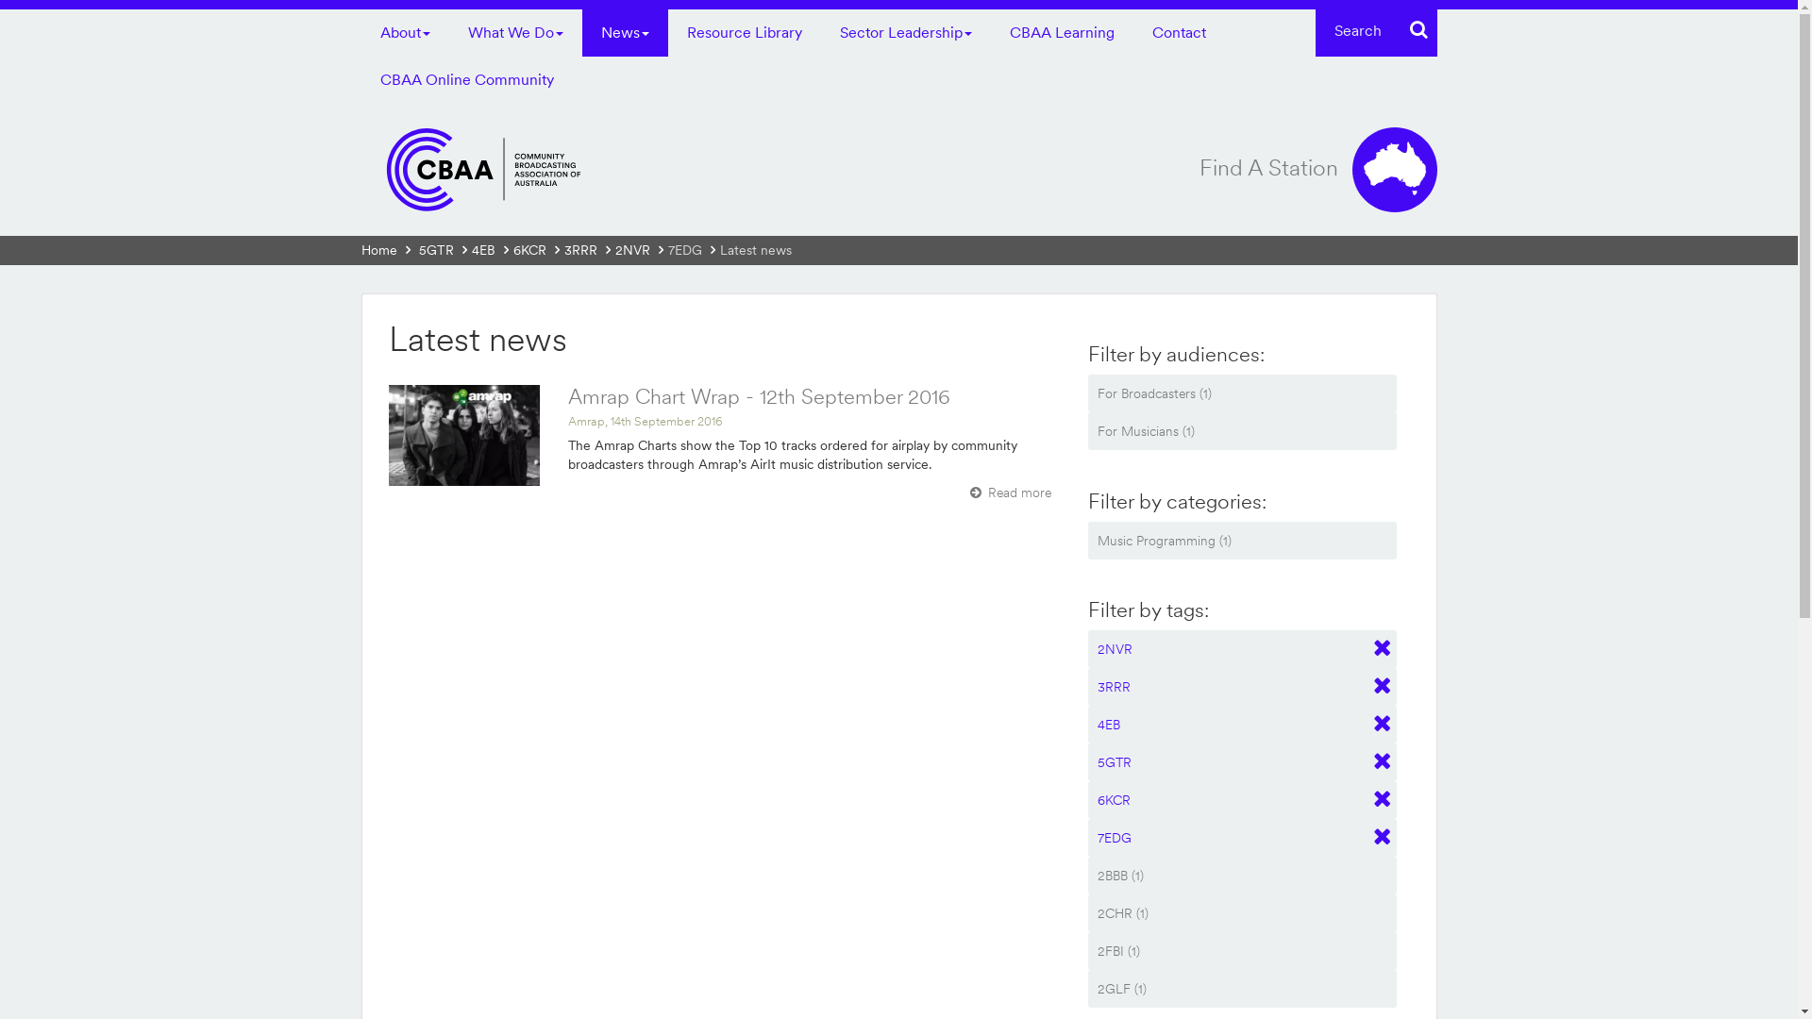 The height and width of the screenshot is (1019, 1812). I want to click on (-), so click(1243, 649).